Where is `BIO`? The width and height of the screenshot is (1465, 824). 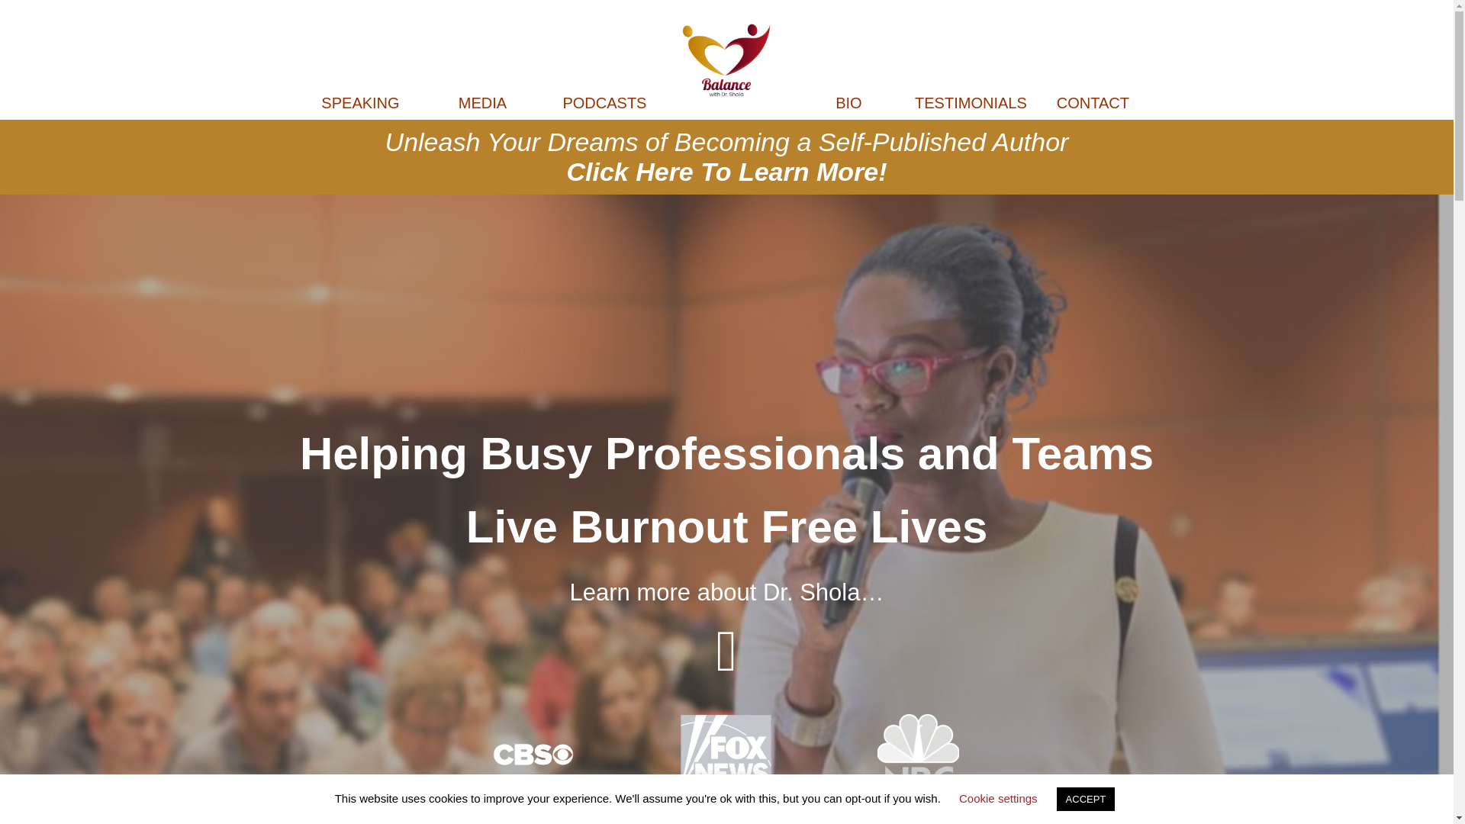 BIO is located at coordinates (848, 102).